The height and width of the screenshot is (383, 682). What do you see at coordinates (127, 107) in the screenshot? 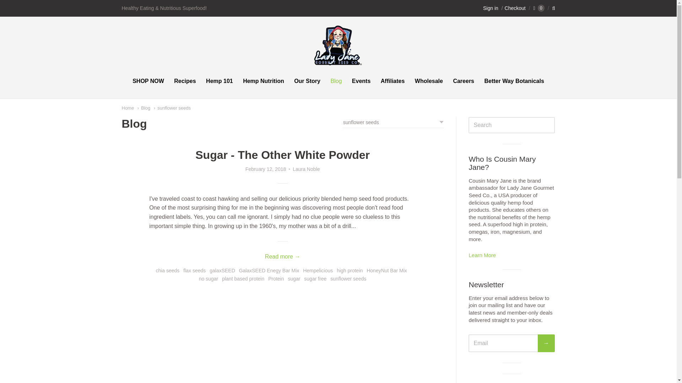
I see `Home` at bounding box center [127, 107].